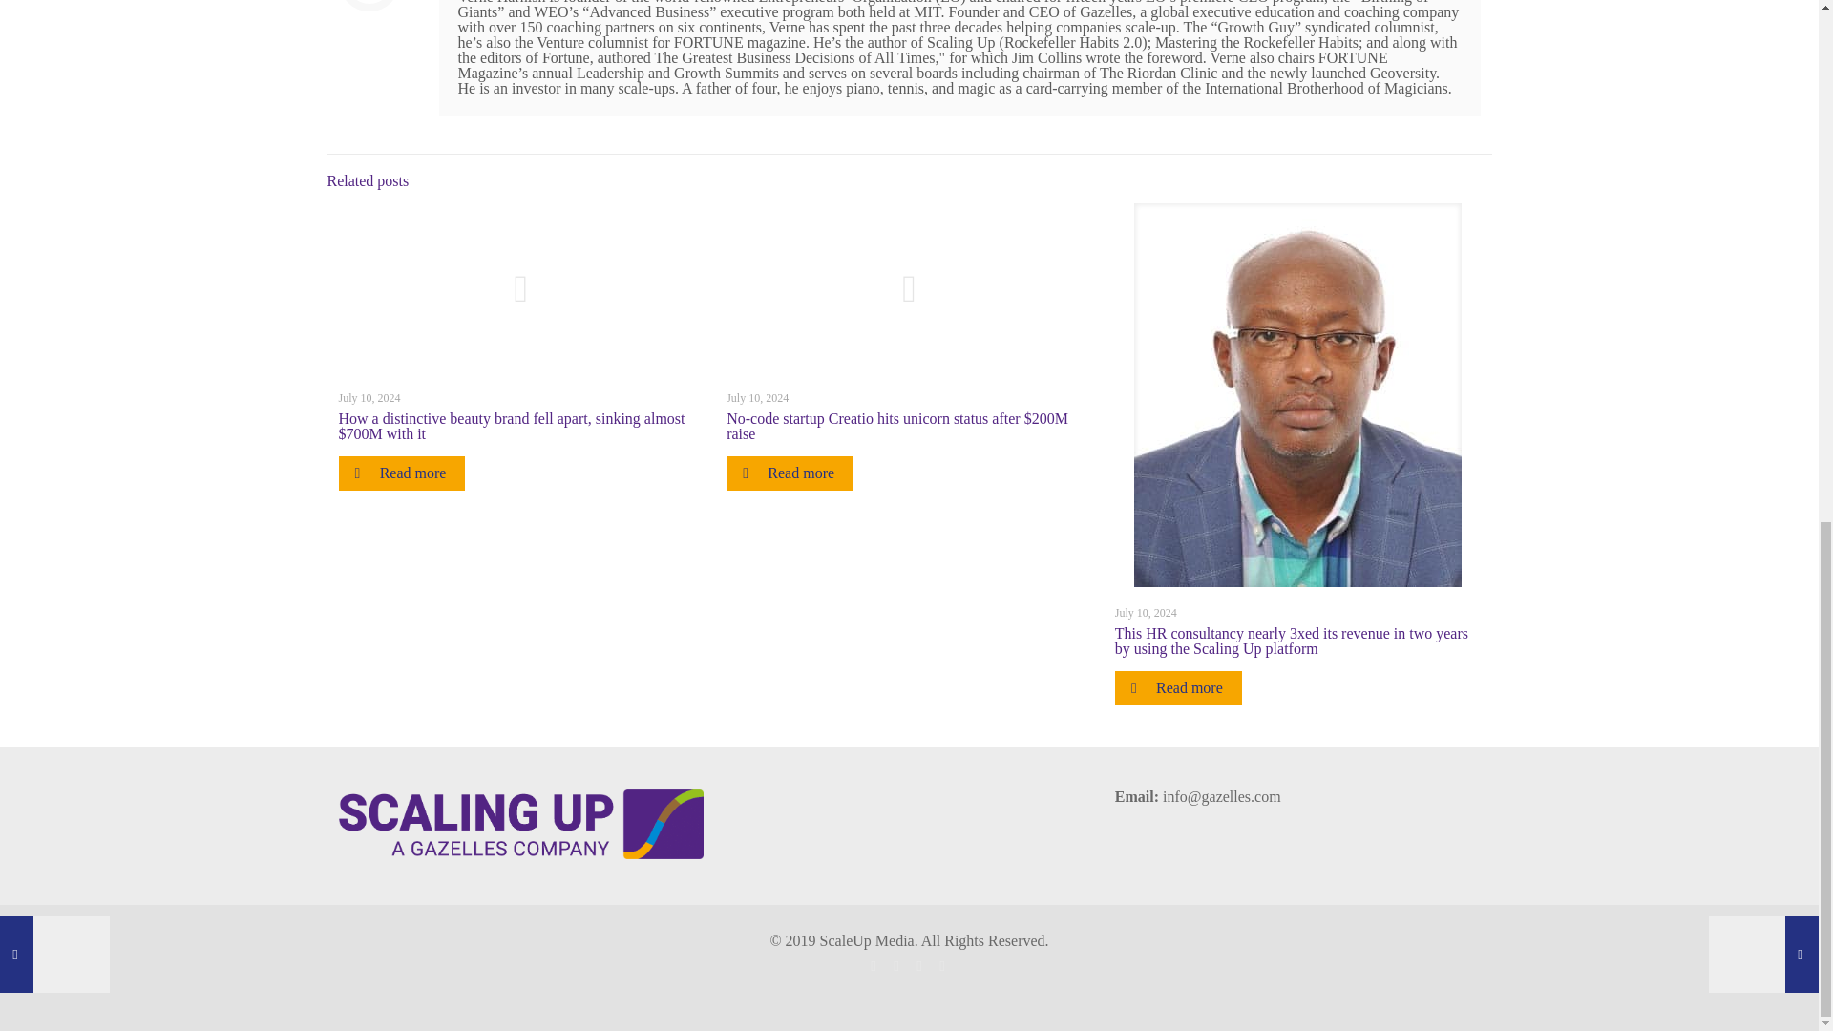 The width and height of the screenshot is (1833, 1031). I want to click on Facebook, so click(874, 966).